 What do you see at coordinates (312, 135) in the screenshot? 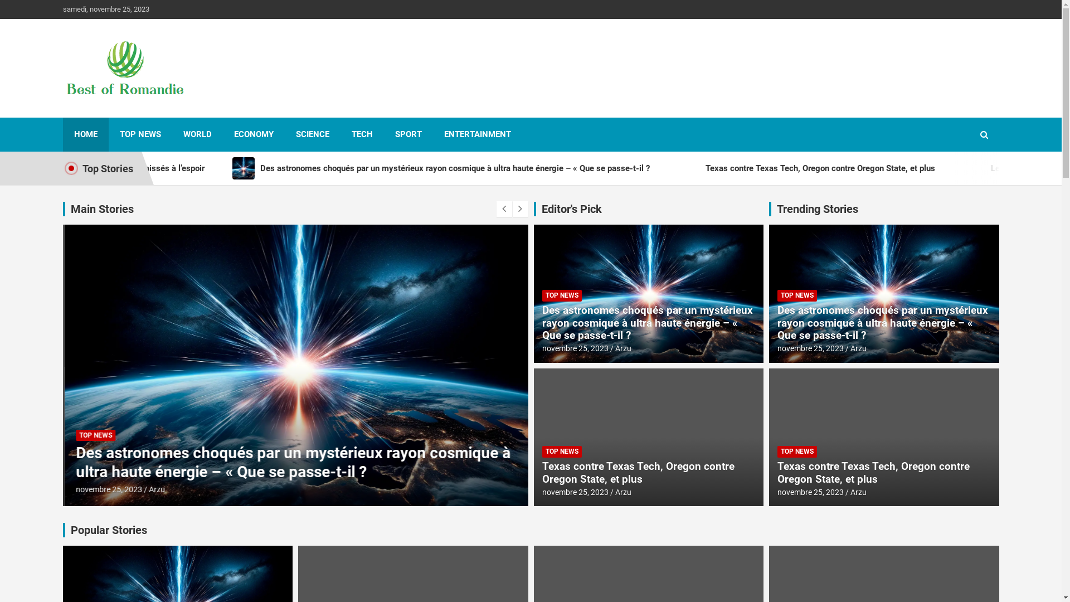
I see `SCIENCE` at bounding box center [312, 135].